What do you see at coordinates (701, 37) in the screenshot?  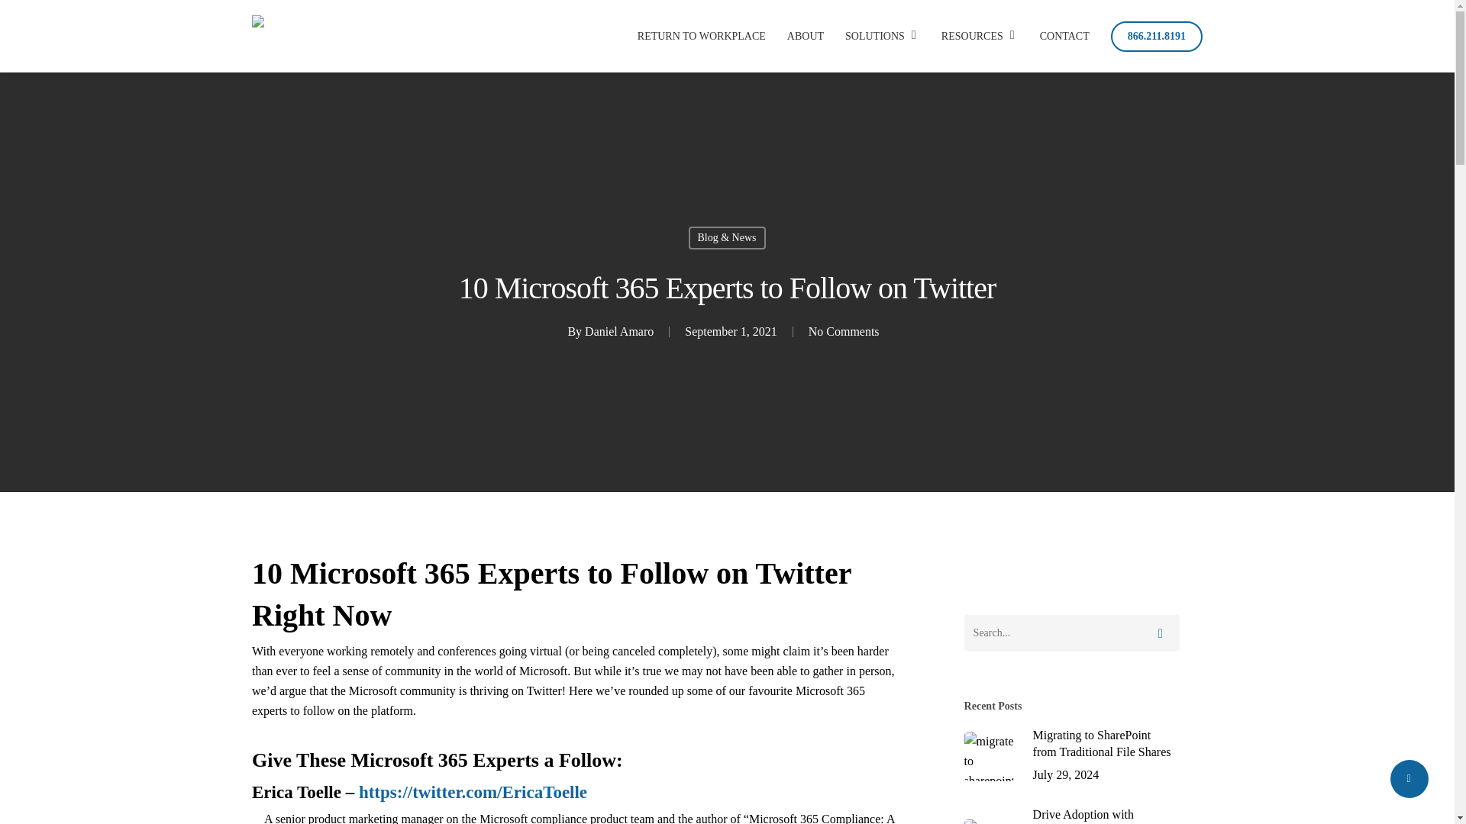 I see `RETURN TO WORKPLACE` at bounding box center [701, 37].